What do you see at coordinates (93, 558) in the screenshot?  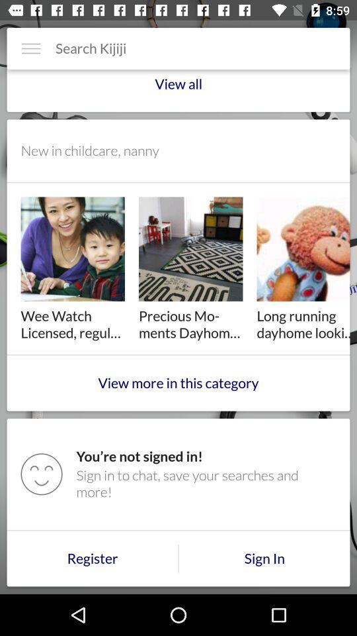 I see `flip to register` at bounding box center [93, 558].